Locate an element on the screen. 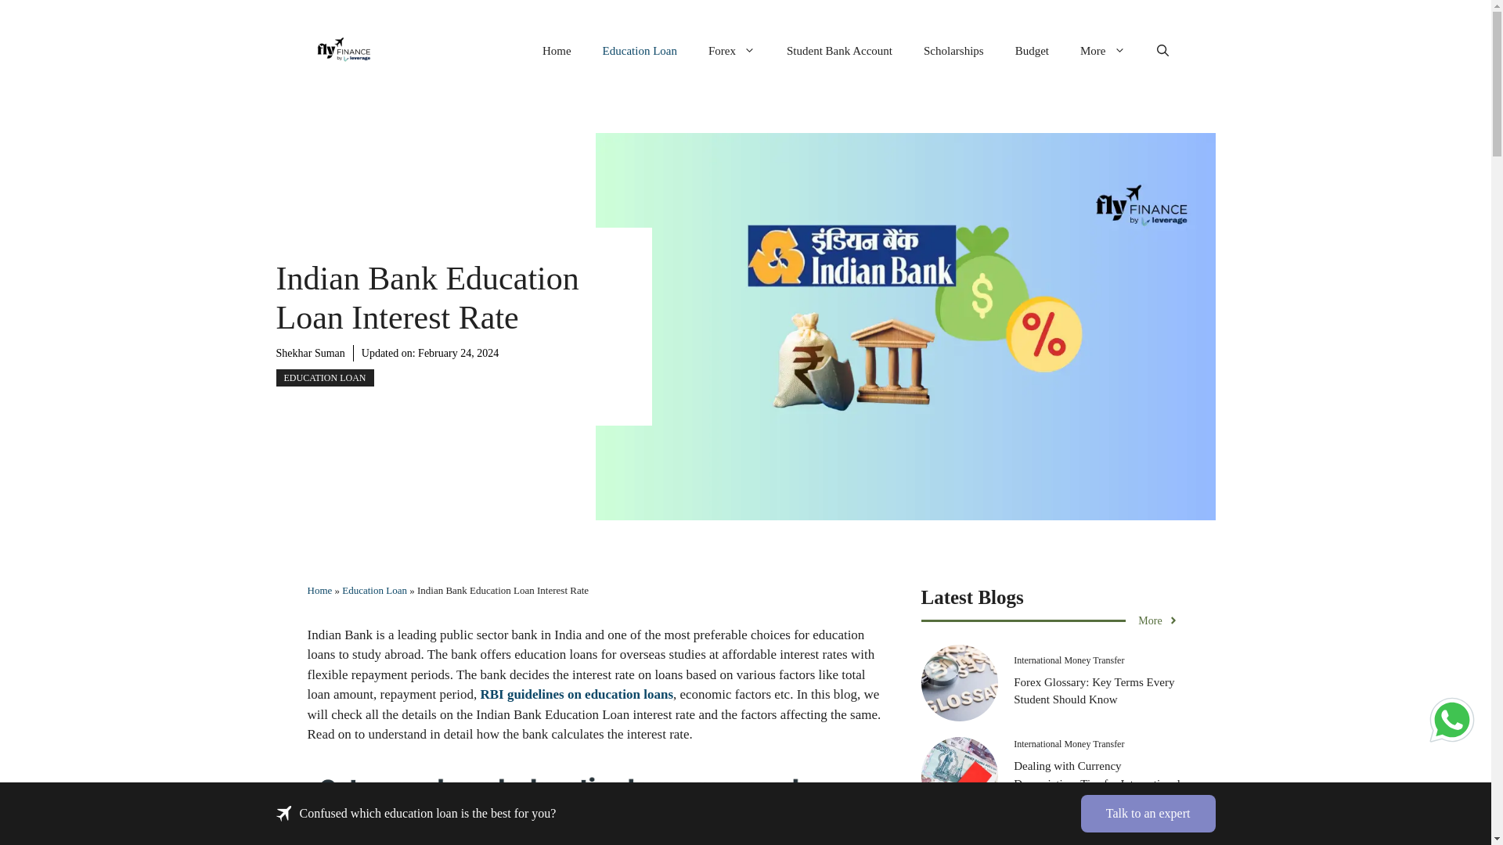 This screenshot has height=845, width=1503. Education Loan is located at coordinates (374, 590).